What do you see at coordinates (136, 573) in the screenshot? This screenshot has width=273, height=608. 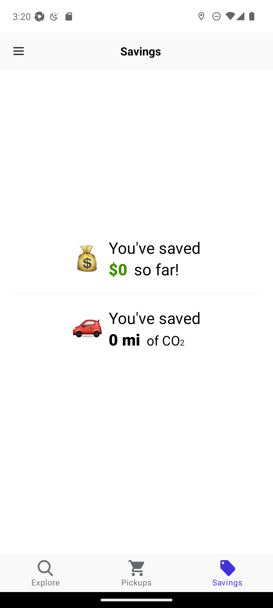 I see `Pickups` at bounding box center [136, 573].